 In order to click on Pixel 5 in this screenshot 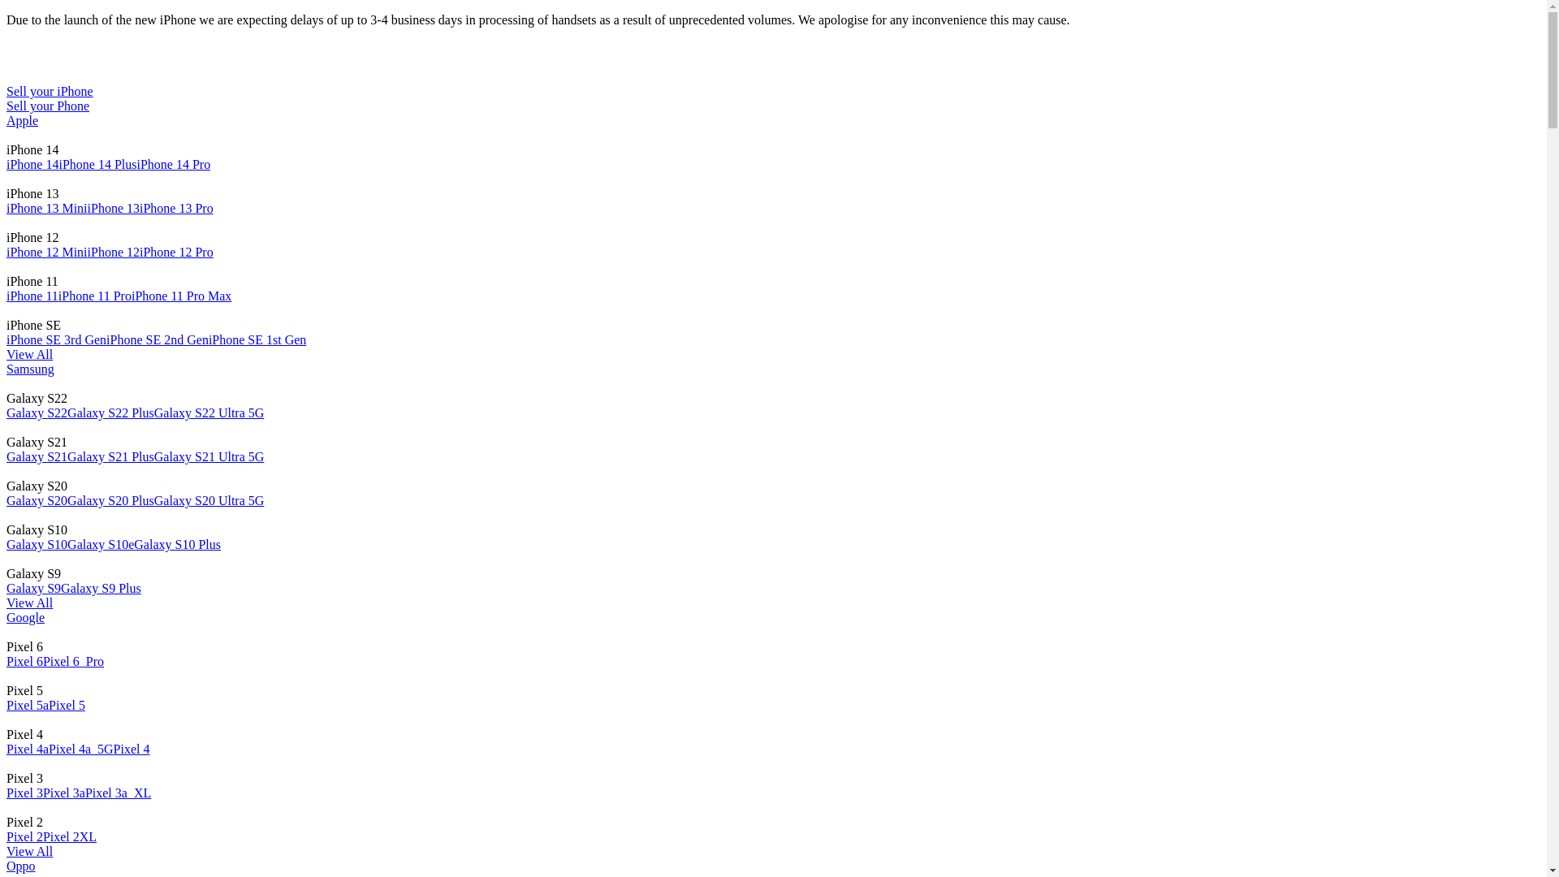, I will do `click(67, 705)`.